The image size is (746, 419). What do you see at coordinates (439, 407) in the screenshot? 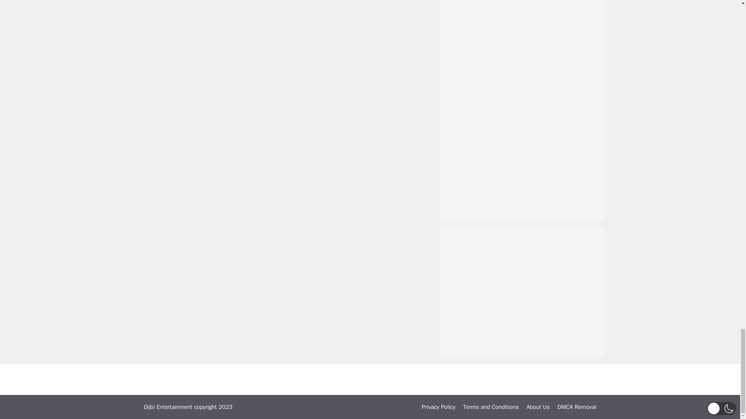
I see `Privacy Policy` at bounding box center [439, 407].